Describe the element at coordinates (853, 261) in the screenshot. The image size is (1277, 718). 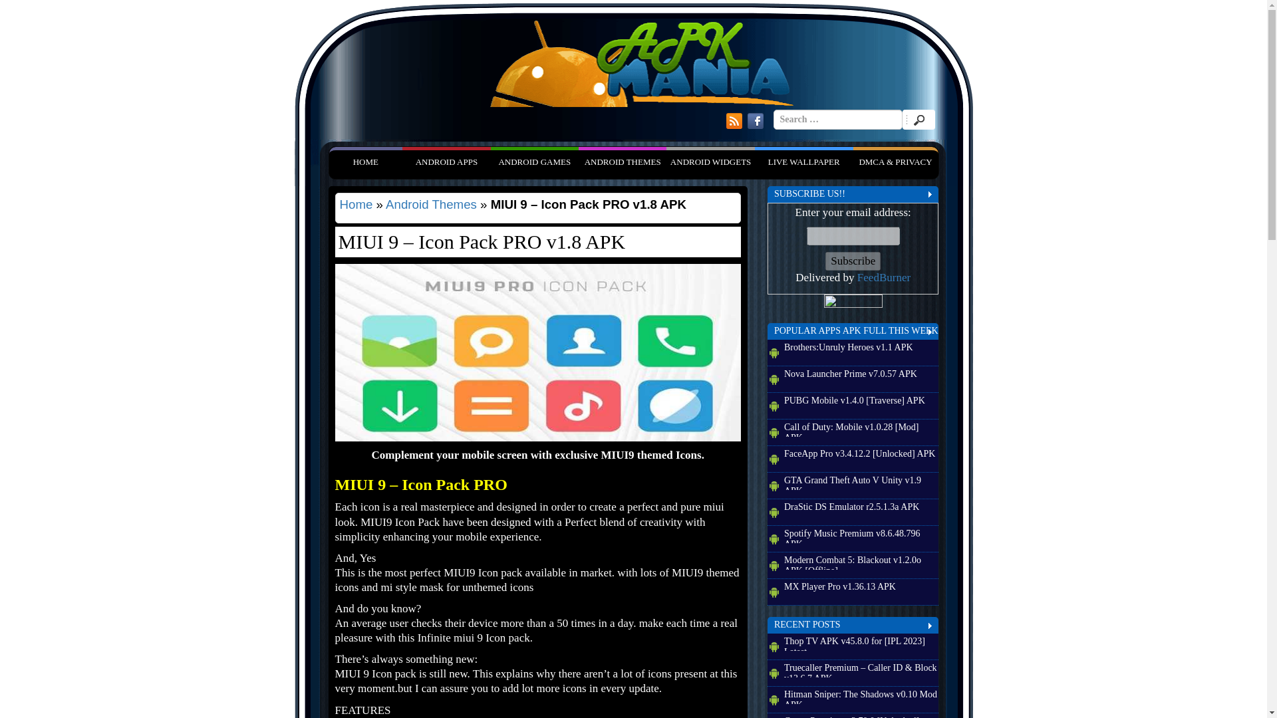
I see `Subscribe` at that location.